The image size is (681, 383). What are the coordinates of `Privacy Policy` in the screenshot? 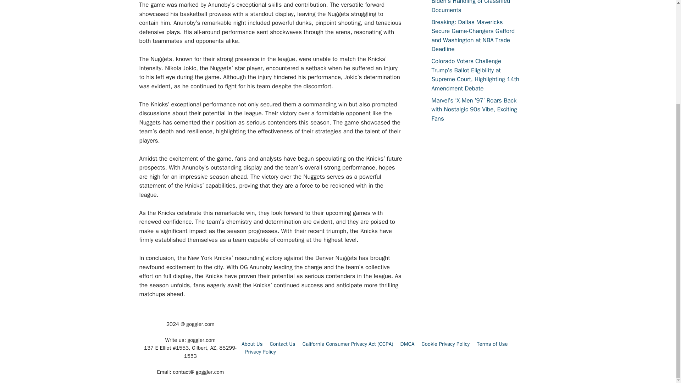 It's located at (260, 352).